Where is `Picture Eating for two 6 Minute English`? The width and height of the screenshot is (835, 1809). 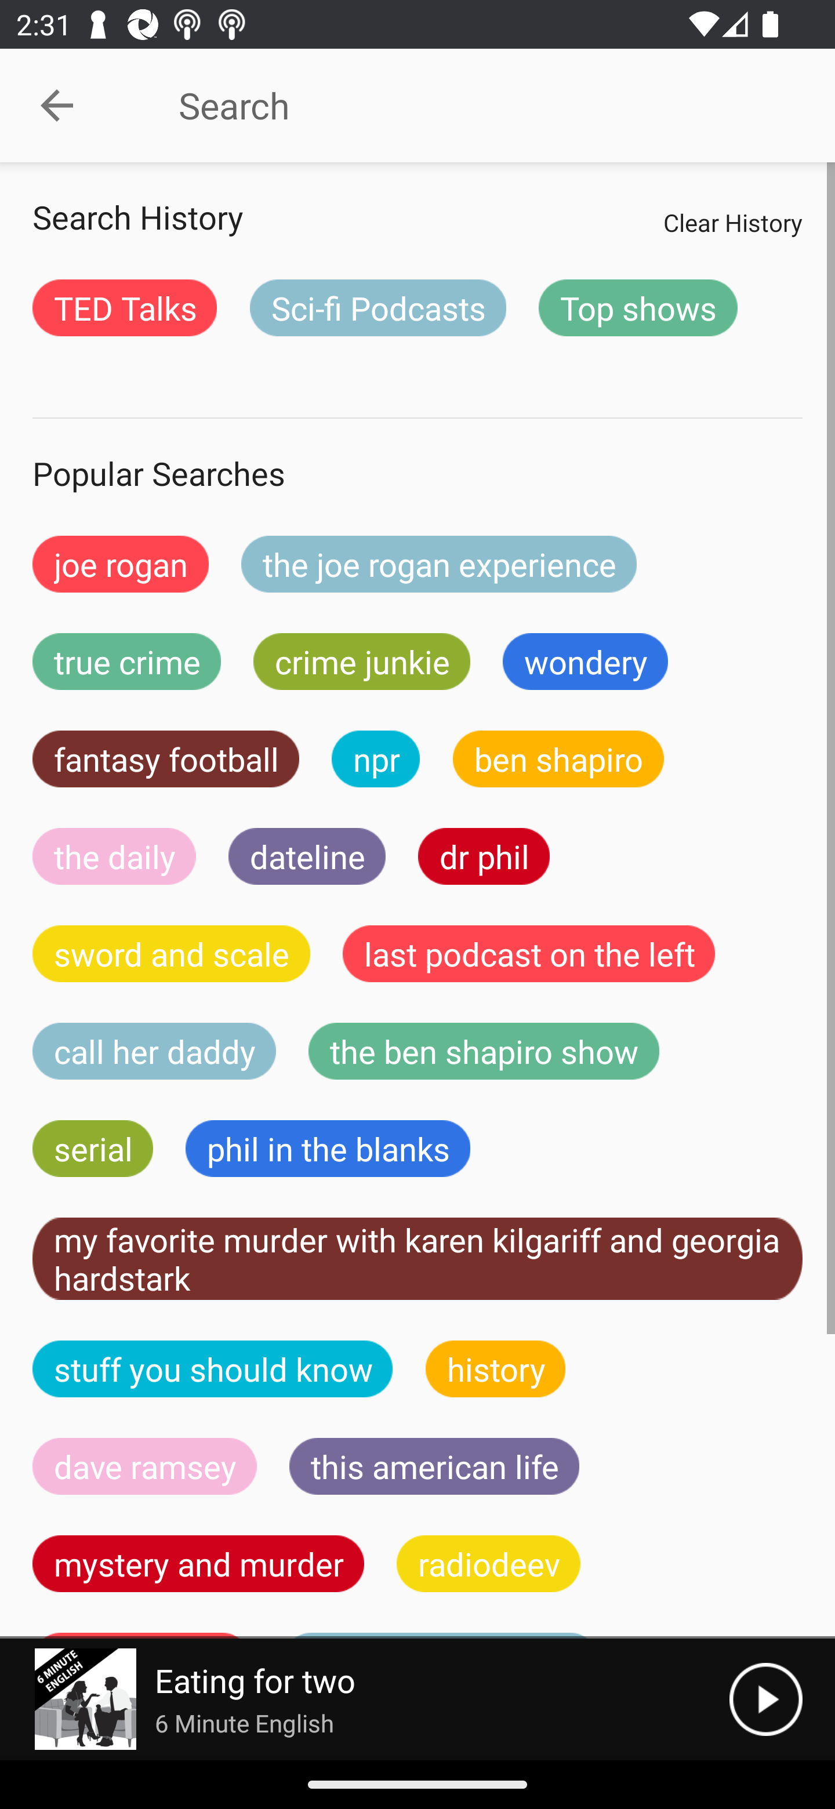
Picture Eating for two 6 Minute English is located at coordinates (365, 1699).